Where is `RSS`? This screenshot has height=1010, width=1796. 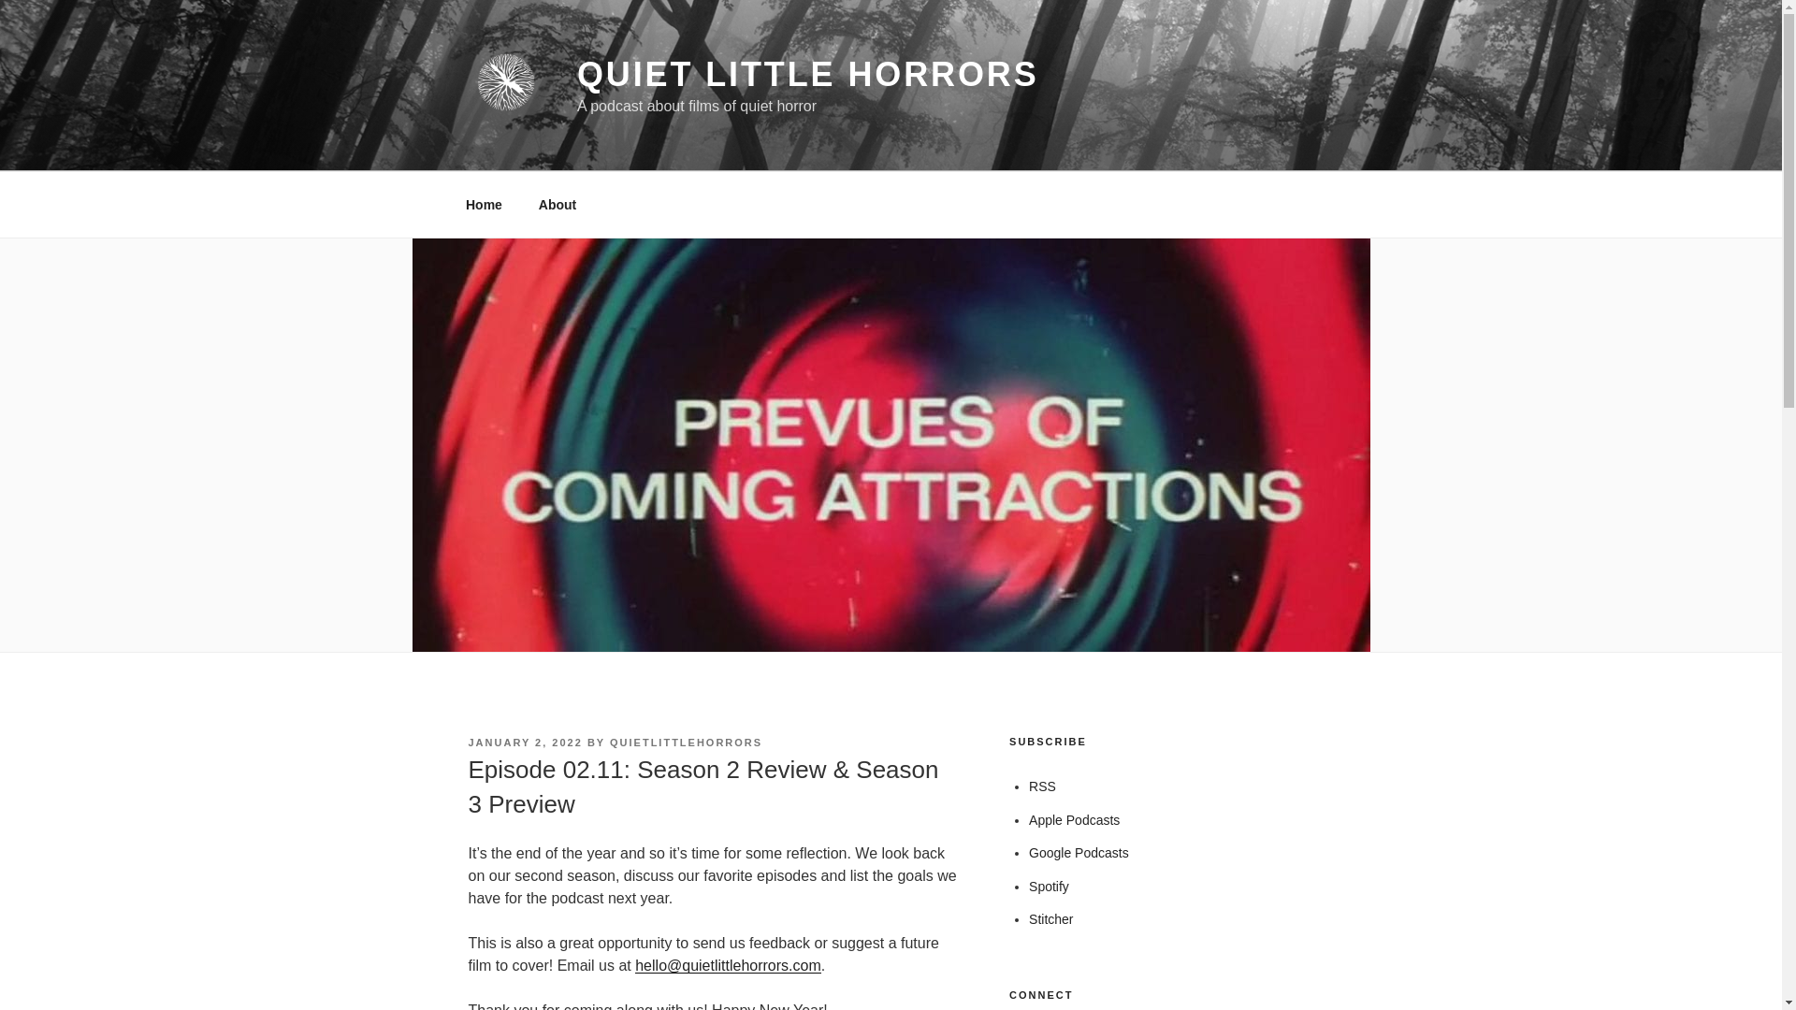
RSS is located at coordinates (1042, 786).